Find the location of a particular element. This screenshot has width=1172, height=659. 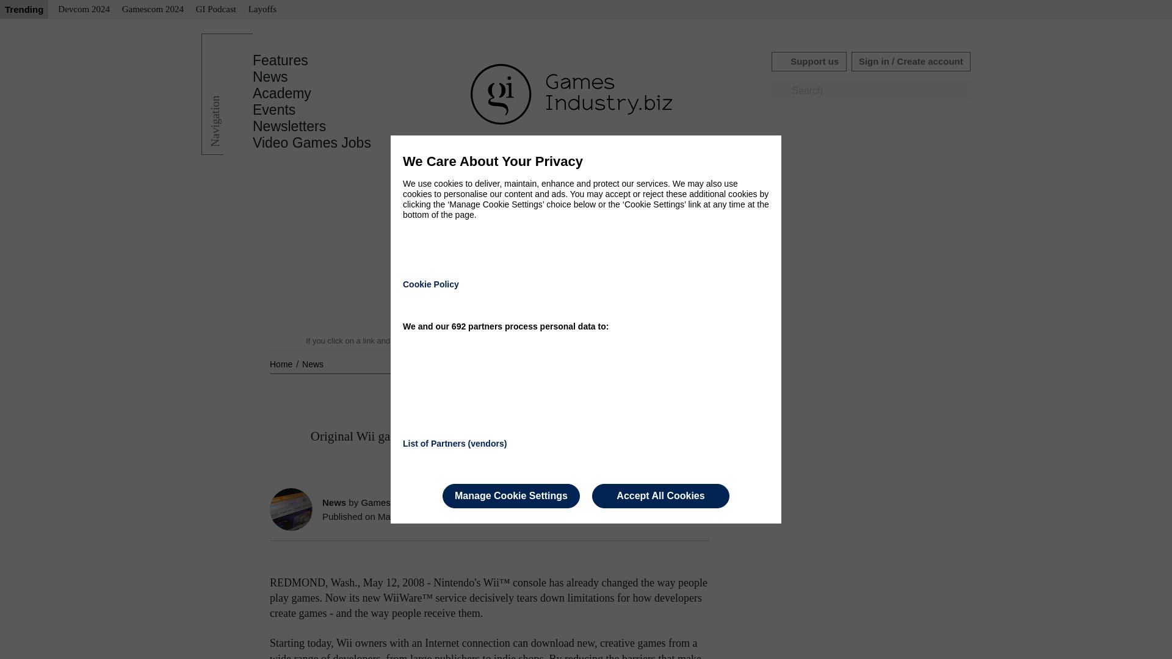

Layoffs is located at coordinates (262, 10).